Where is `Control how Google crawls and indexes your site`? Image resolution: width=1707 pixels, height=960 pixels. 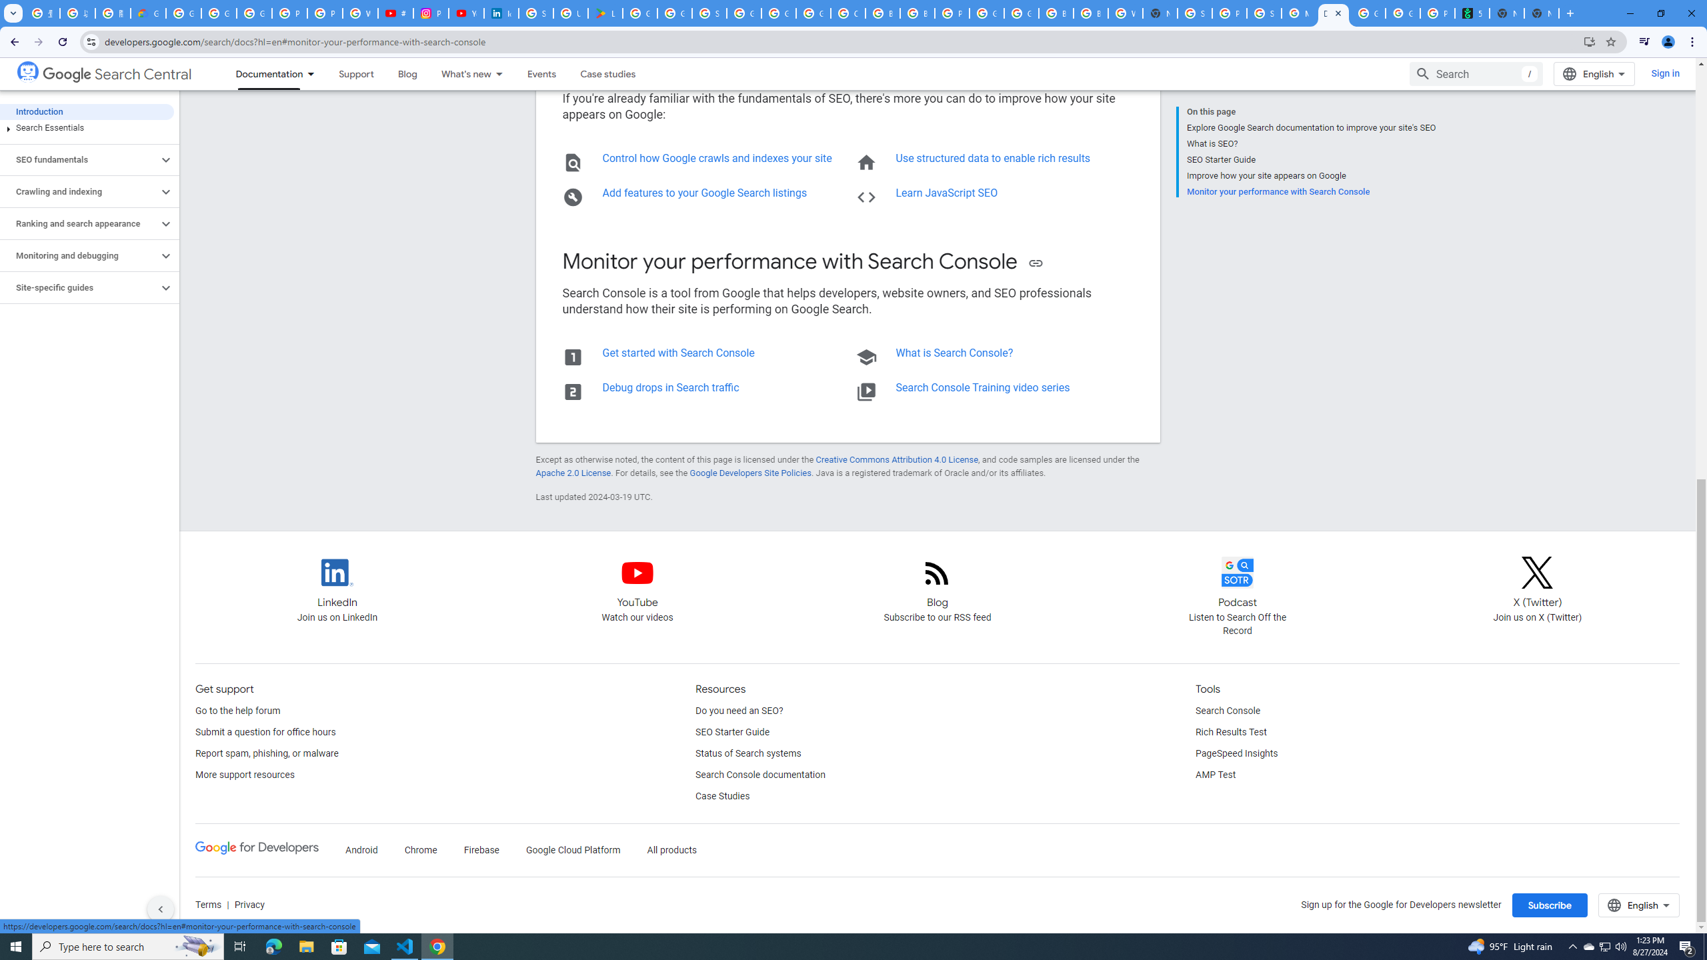 Control how Google crawls and indexes your site is located at coordinates (717, 158).